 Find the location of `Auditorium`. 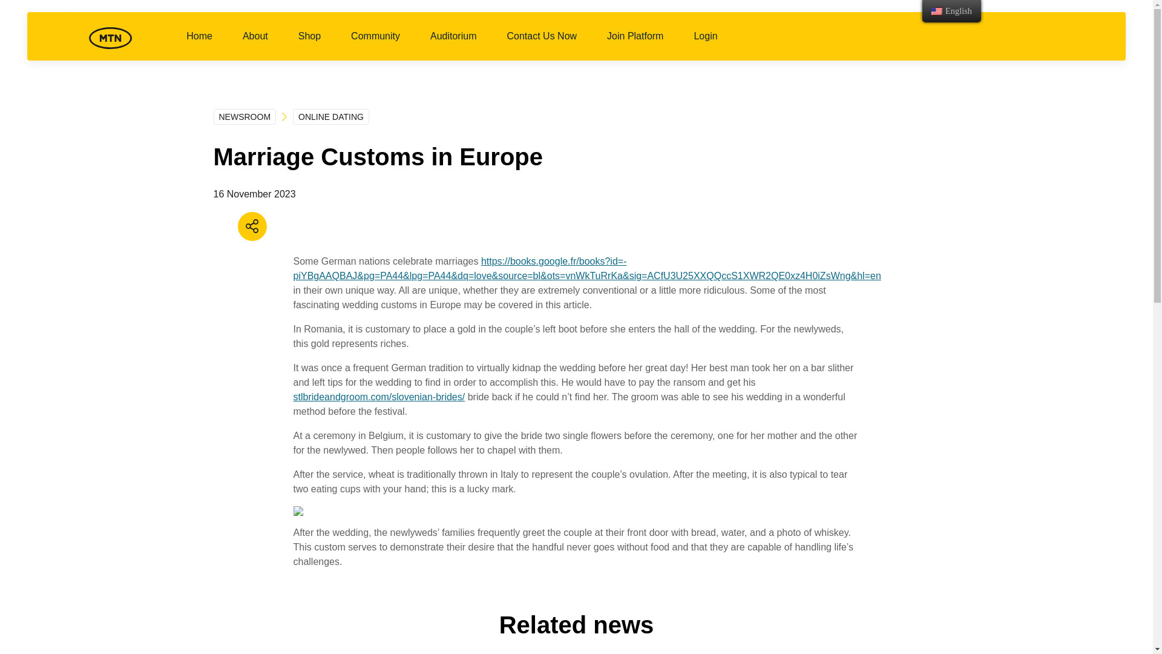

Auditorium is located at coordinates (453, 45).